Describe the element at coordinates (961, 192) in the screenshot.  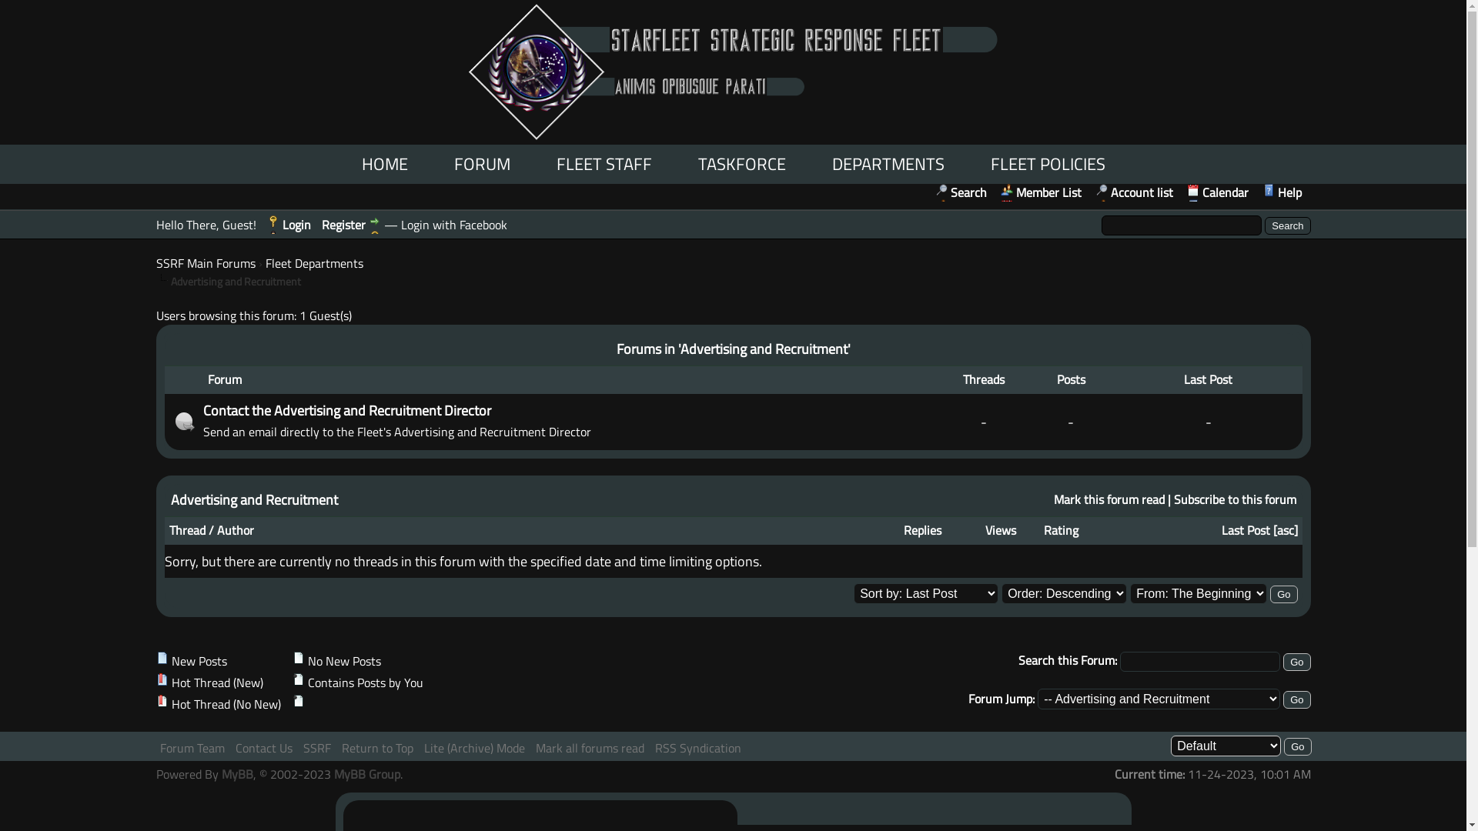
I see `Search` at that location.